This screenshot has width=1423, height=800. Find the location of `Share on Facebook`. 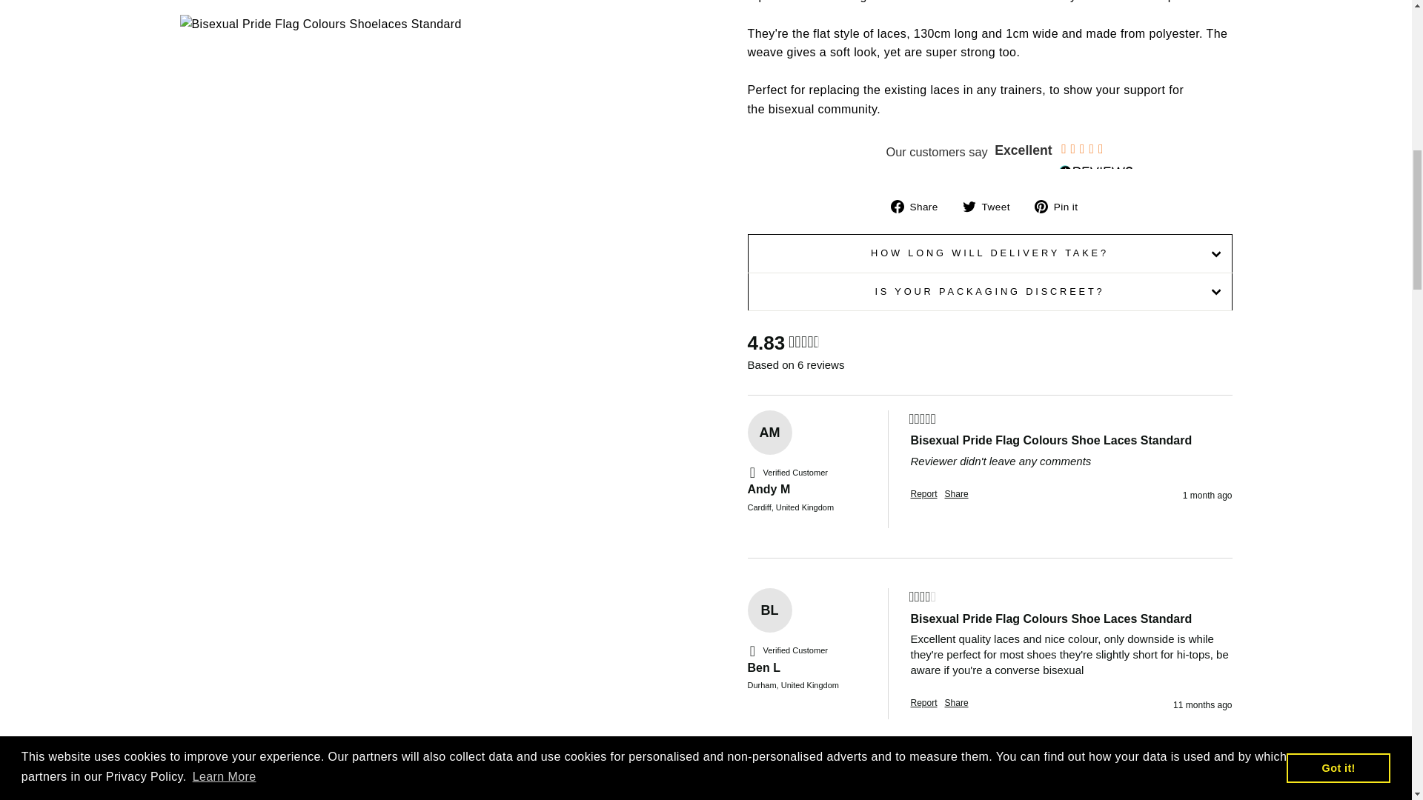

Share on Facebook is located at coordinates (919, 206).